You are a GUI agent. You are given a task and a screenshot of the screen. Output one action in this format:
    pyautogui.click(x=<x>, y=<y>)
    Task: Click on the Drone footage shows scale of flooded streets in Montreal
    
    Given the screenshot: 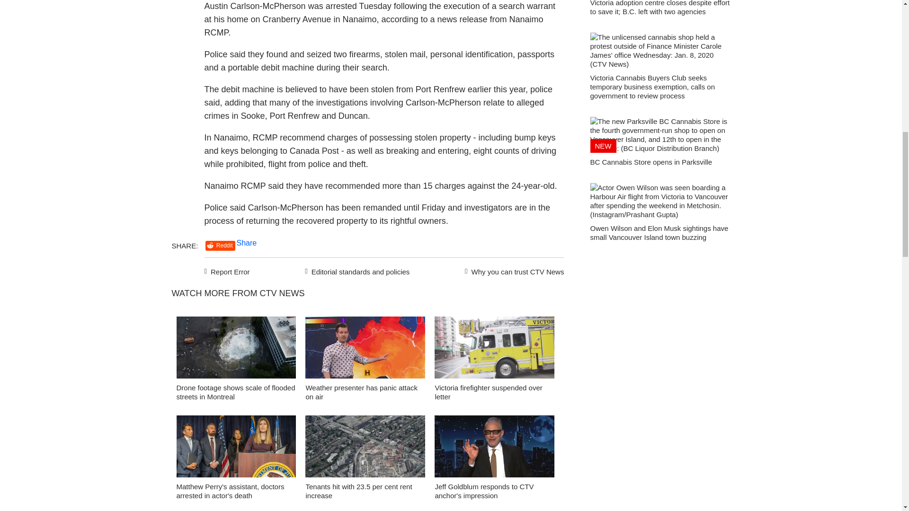 What is the action you would take?
    pyautogui.click(x=235, y=392)
    